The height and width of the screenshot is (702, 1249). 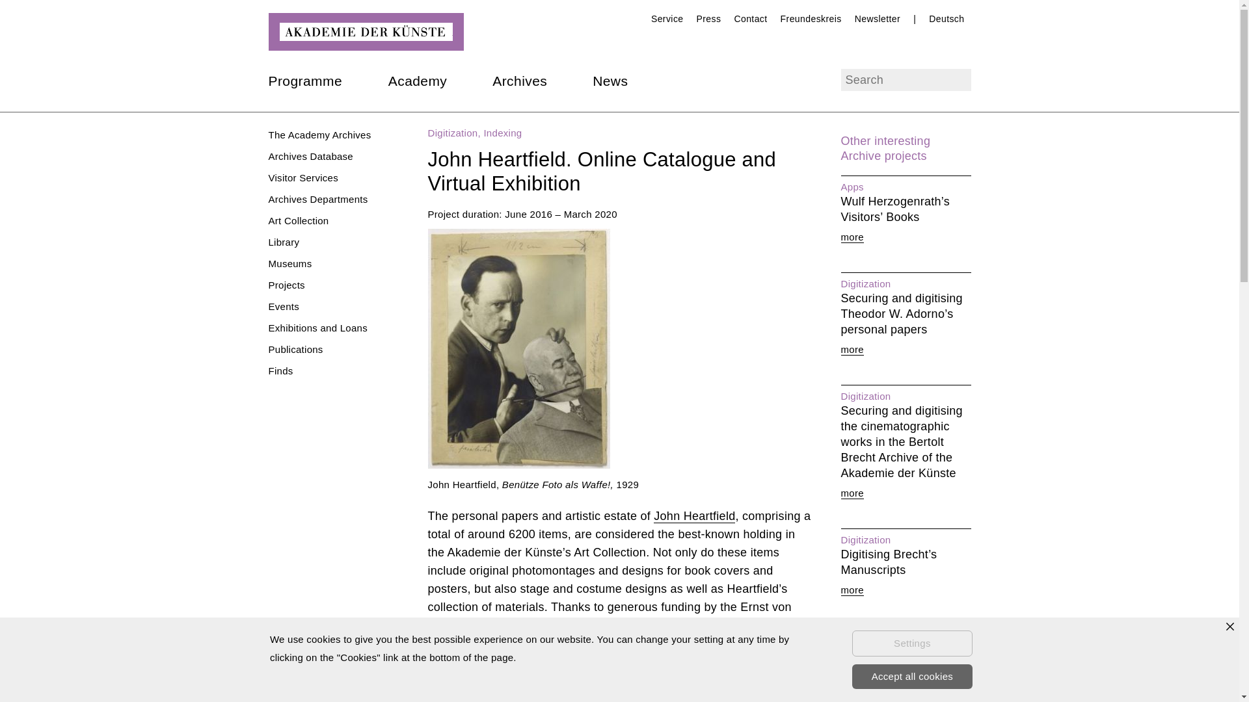 What do you see at coordinates (319, 135) in the screenshot?
I see `The Academy Archives` at bounding box center [319, 135].